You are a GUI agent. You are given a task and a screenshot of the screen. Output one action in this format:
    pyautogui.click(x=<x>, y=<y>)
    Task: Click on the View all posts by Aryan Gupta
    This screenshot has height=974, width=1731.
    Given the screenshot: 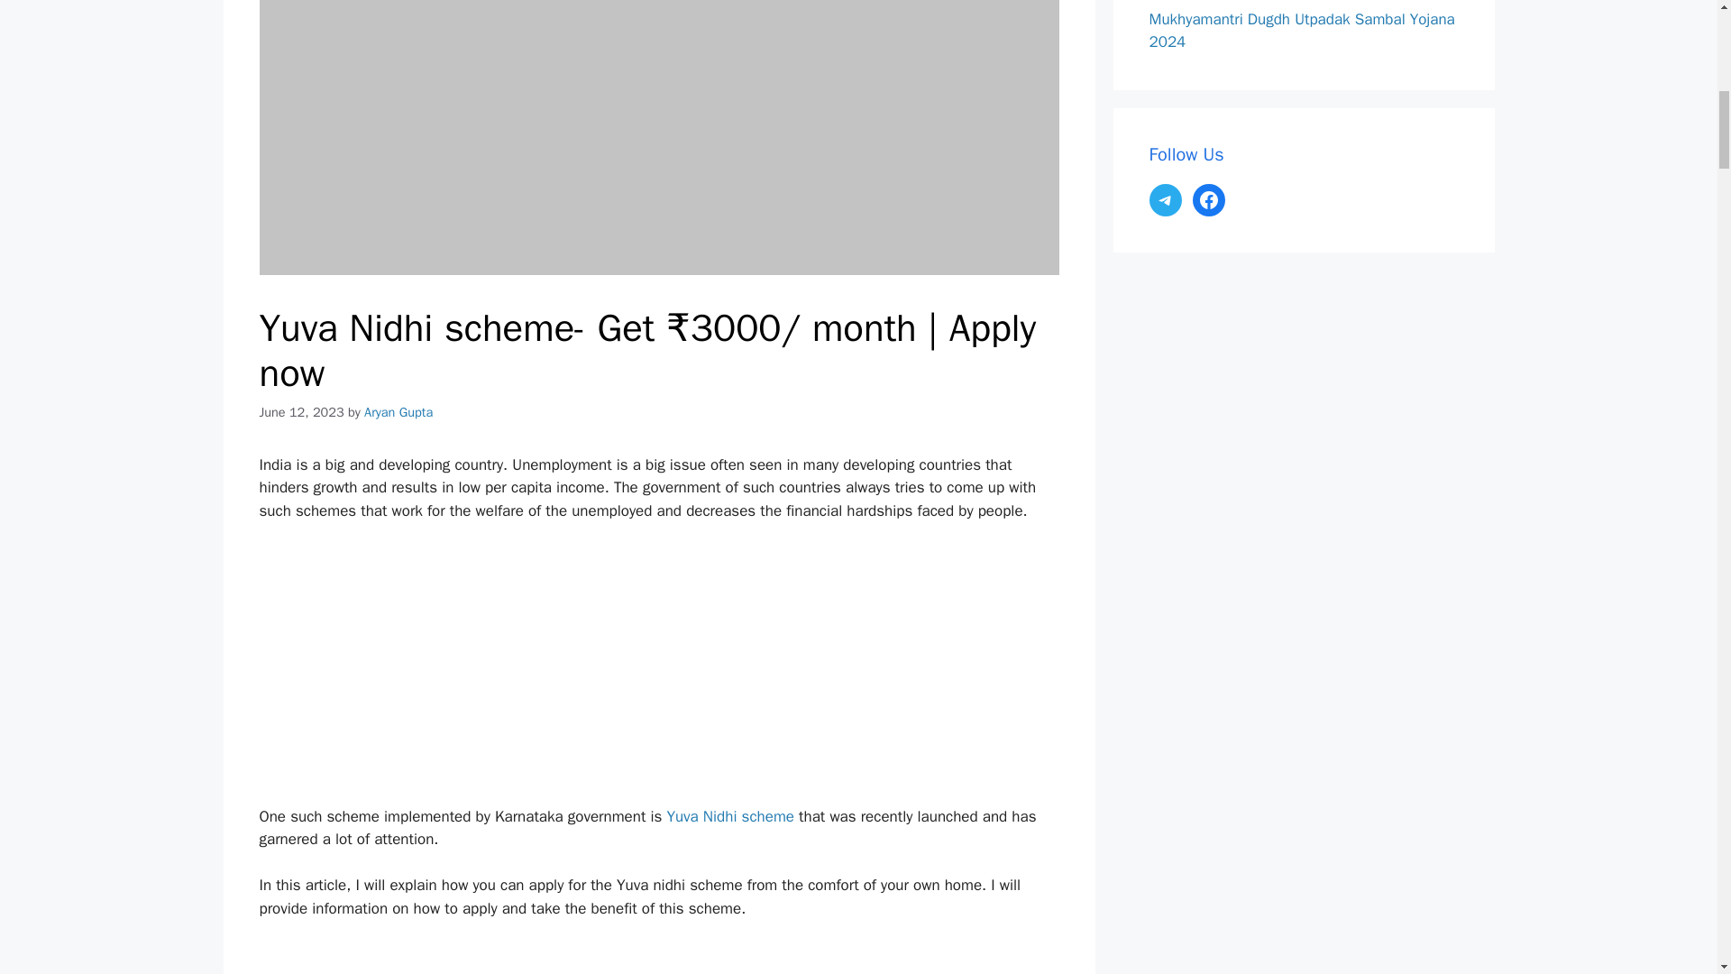 What is the action you would take?
    pyautogui.click(x=398, y=411)
    